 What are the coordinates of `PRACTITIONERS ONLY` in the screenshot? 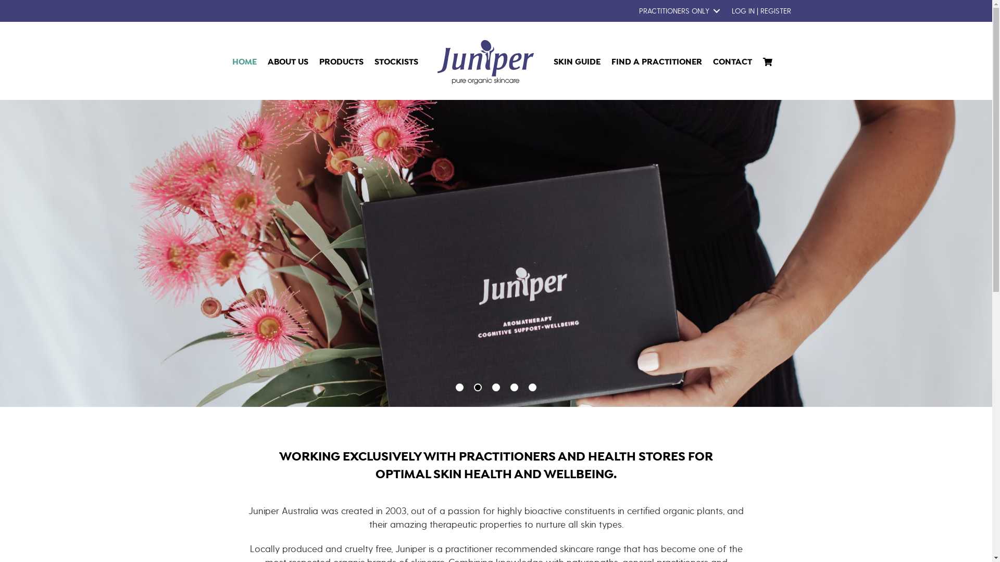 It's located at (677, 11).